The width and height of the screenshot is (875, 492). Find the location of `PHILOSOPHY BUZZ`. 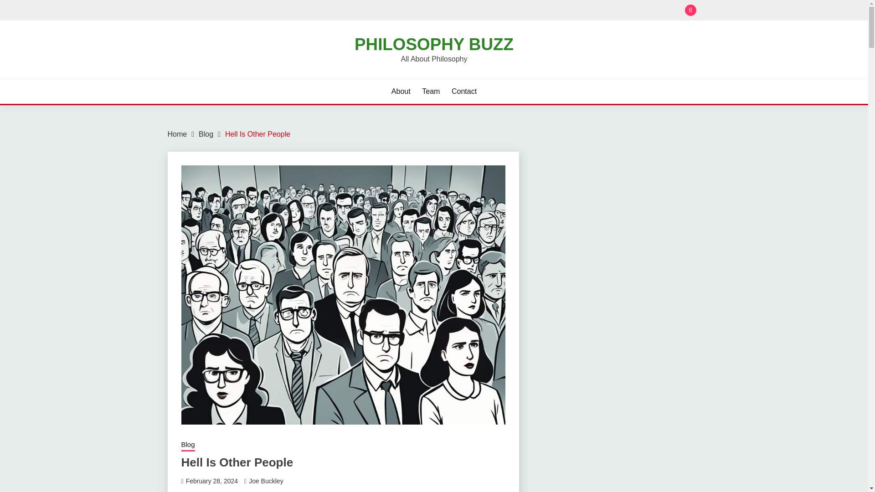

PHILOSOPHY BUZZ is located at coordinates (434, 44).